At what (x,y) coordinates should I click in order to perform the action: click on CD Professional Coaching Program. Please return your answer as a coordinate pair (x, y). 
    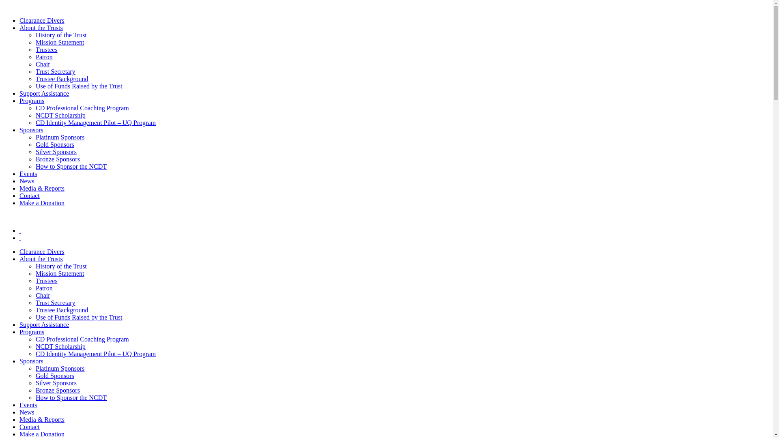
    Looking at the image, I should click on (82, 108).